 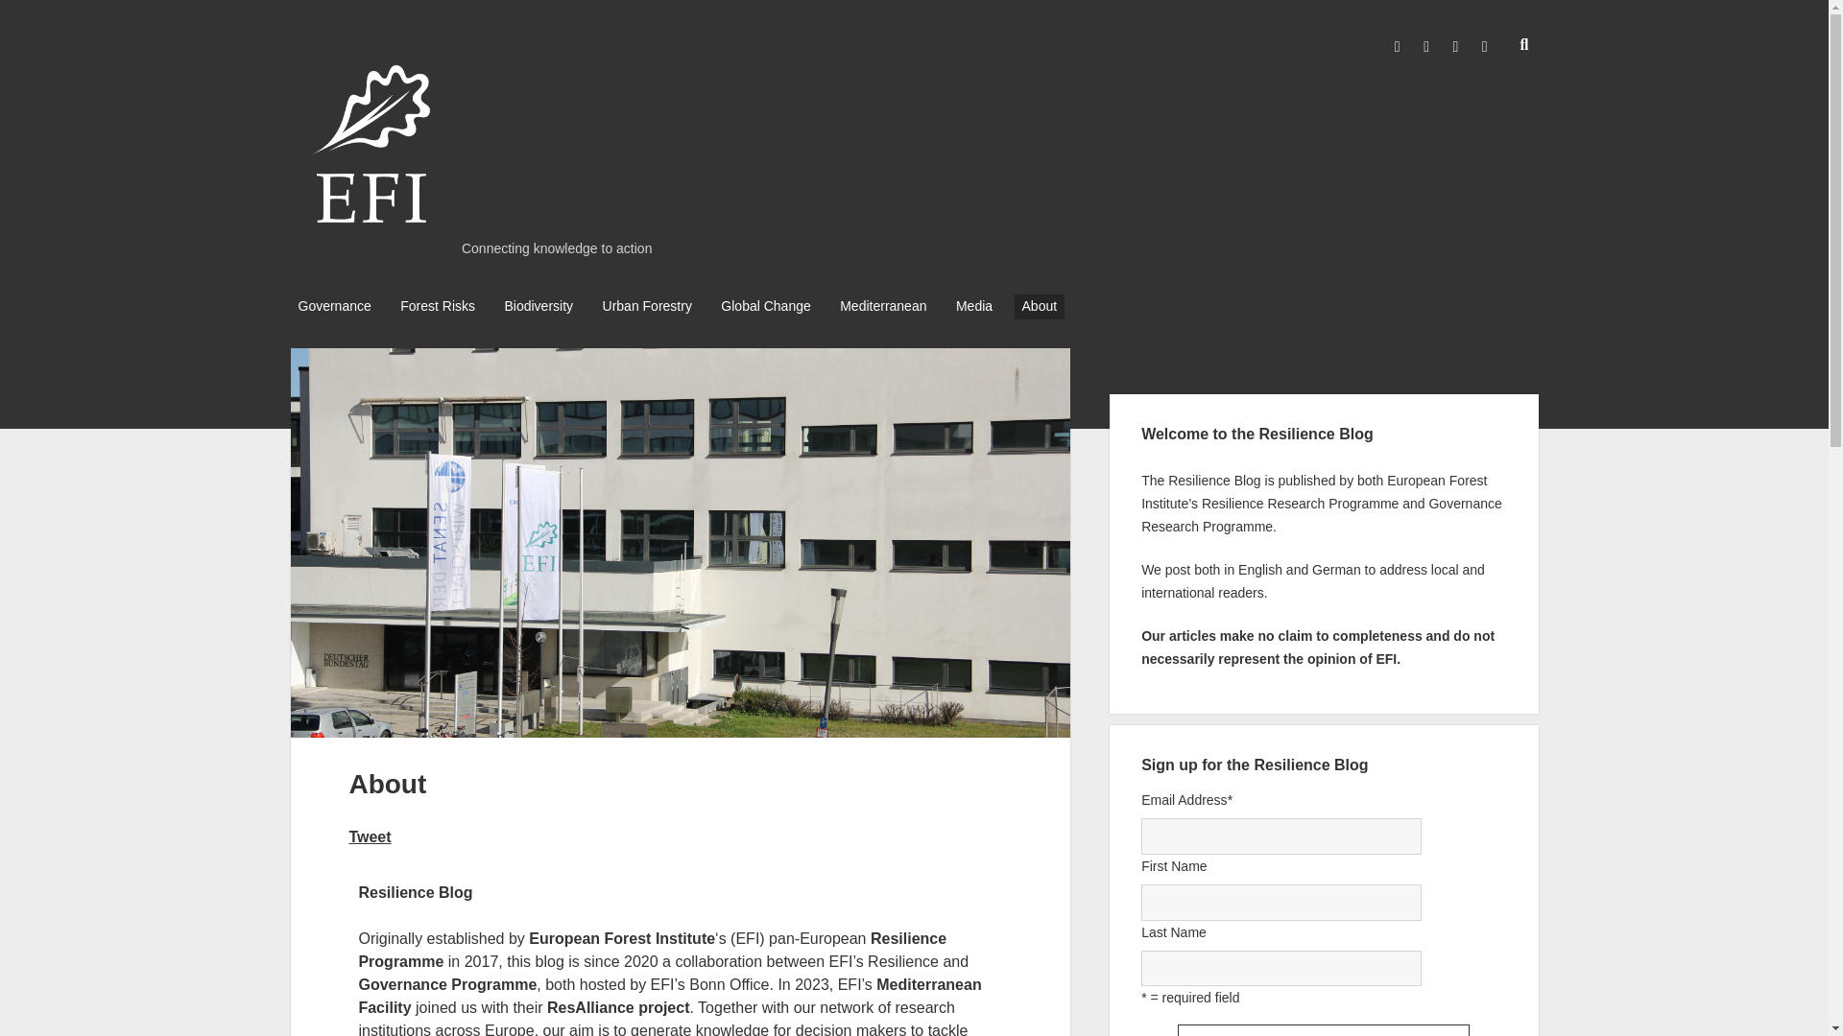 I want to click on About, so click(x=1040, y=306).